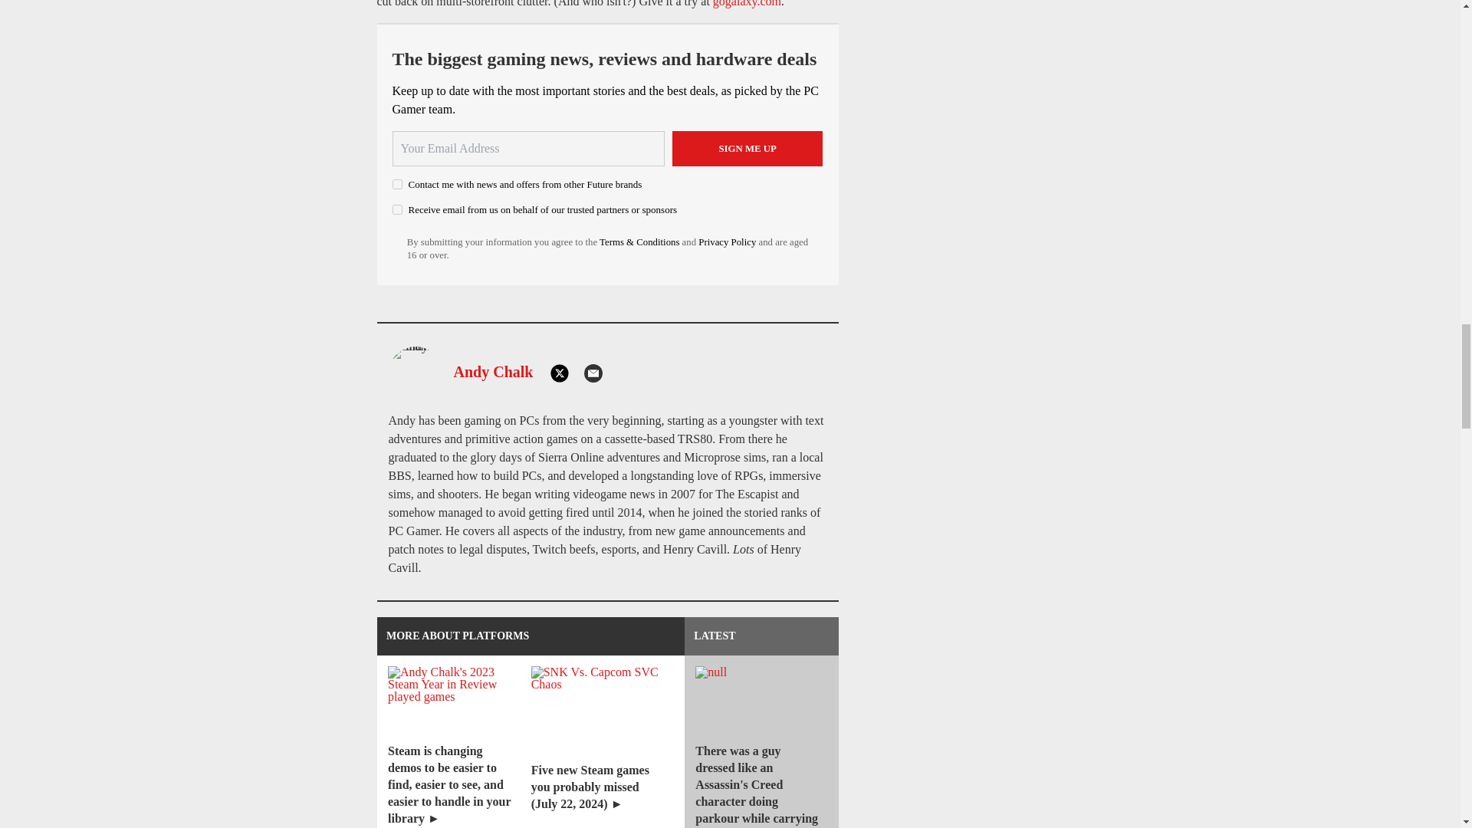  I want to click on on, so click(397, 184).